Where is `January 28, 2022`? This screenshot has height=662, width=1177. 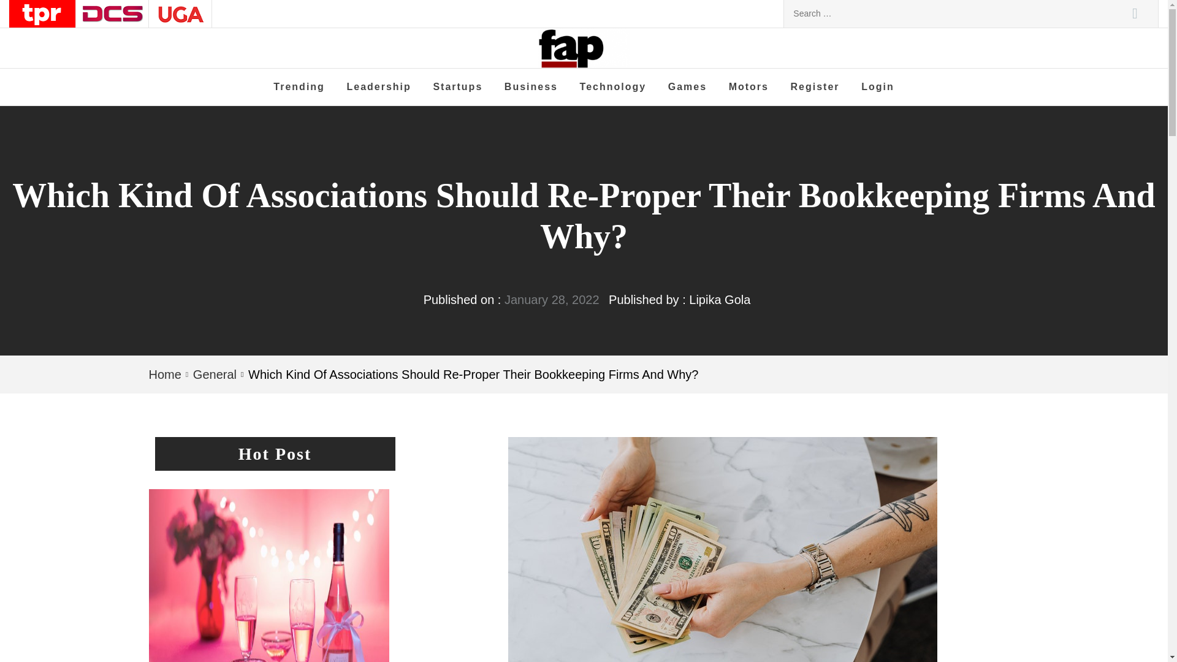 January 28, 2022 is located at coordinates (552, 300).